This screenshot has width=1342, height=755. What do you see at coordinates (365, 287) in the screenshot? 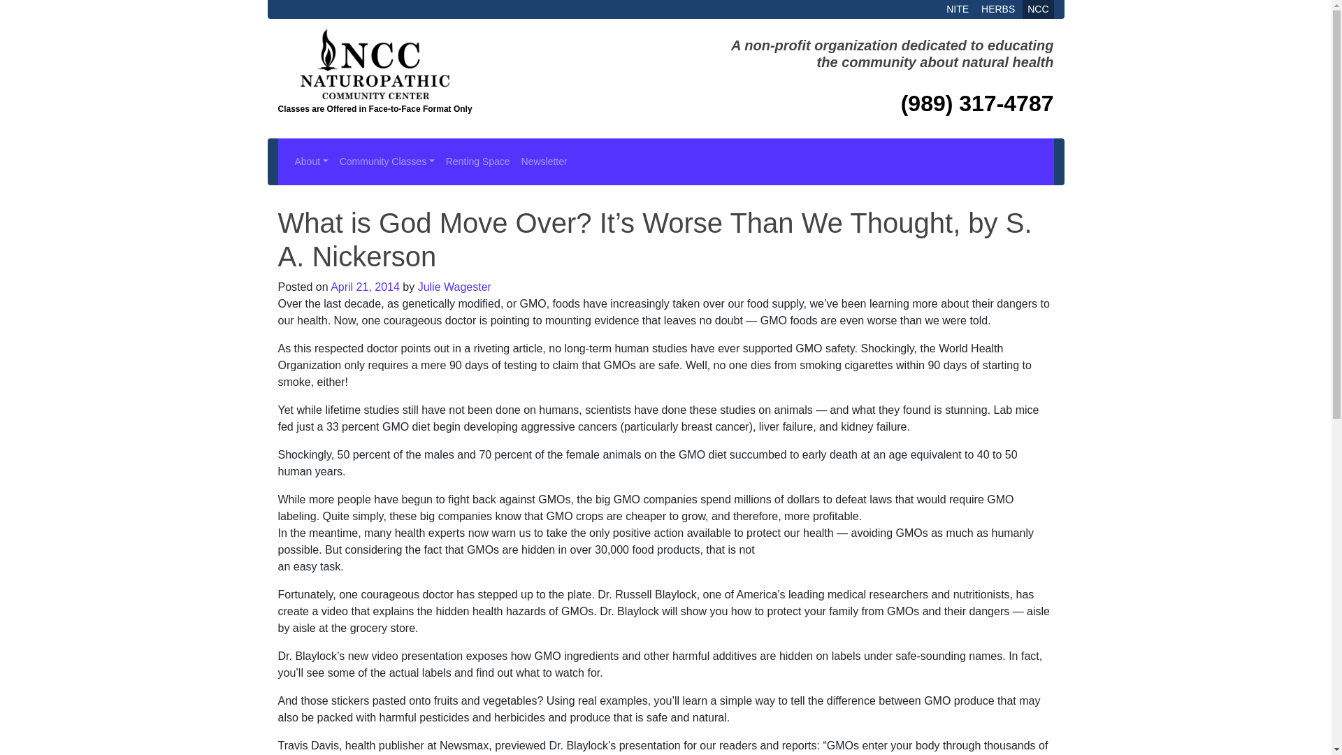
I see `April 21, 2014` at bounding box center [365, 287].